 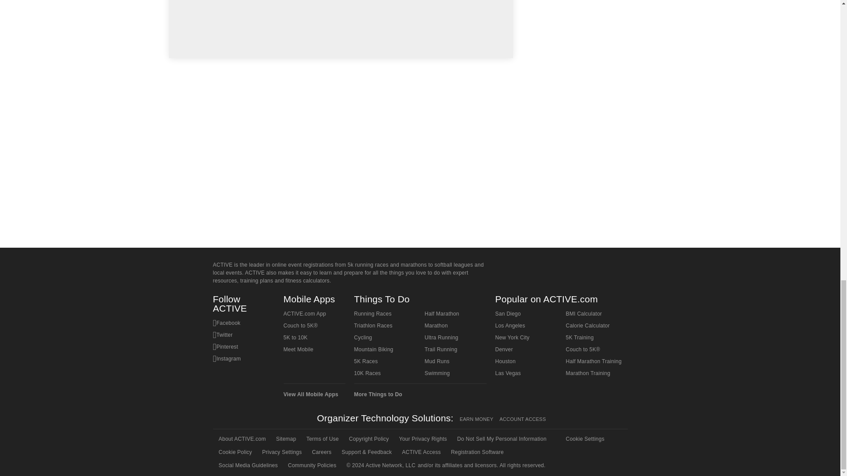 What do you see at coordinates (501, 439) in the screenshot?
I see `Do Not Sell My Personal Information` at bounding box center [501, 439].